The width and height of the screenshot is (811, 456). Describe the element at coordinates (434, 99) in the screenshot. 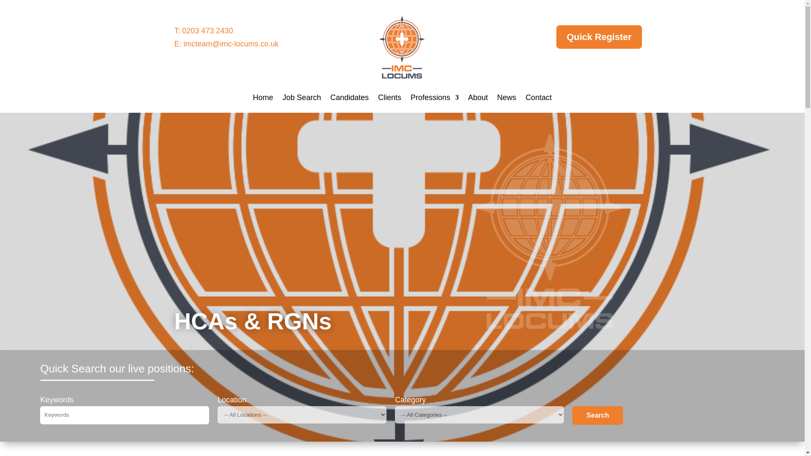

I see `Professions` at that location.